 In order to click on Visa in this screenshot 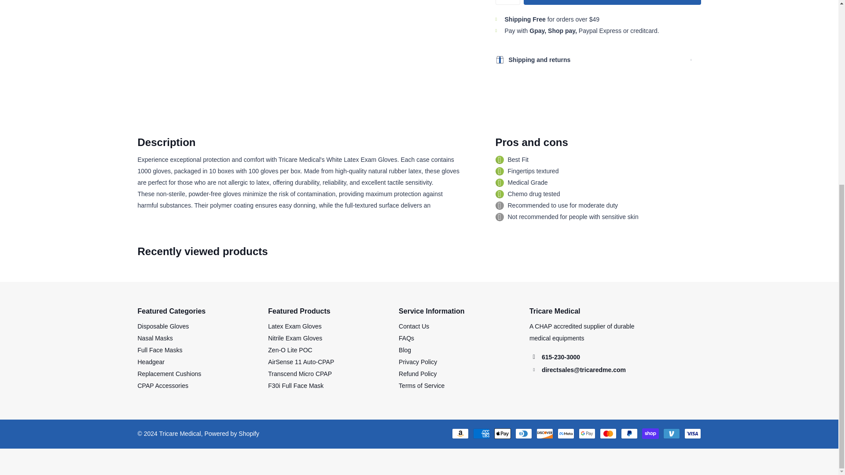, I will do `click(692, 434)`.